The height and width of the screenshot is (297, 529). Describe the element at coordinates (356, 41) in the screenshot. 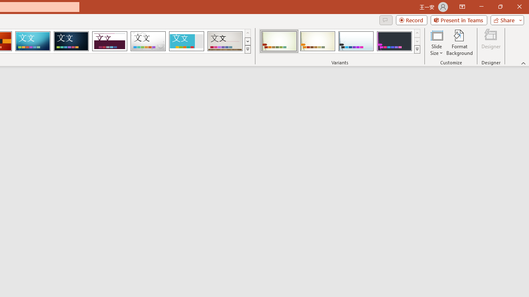

I see `Wisp Variant 3` at that location.